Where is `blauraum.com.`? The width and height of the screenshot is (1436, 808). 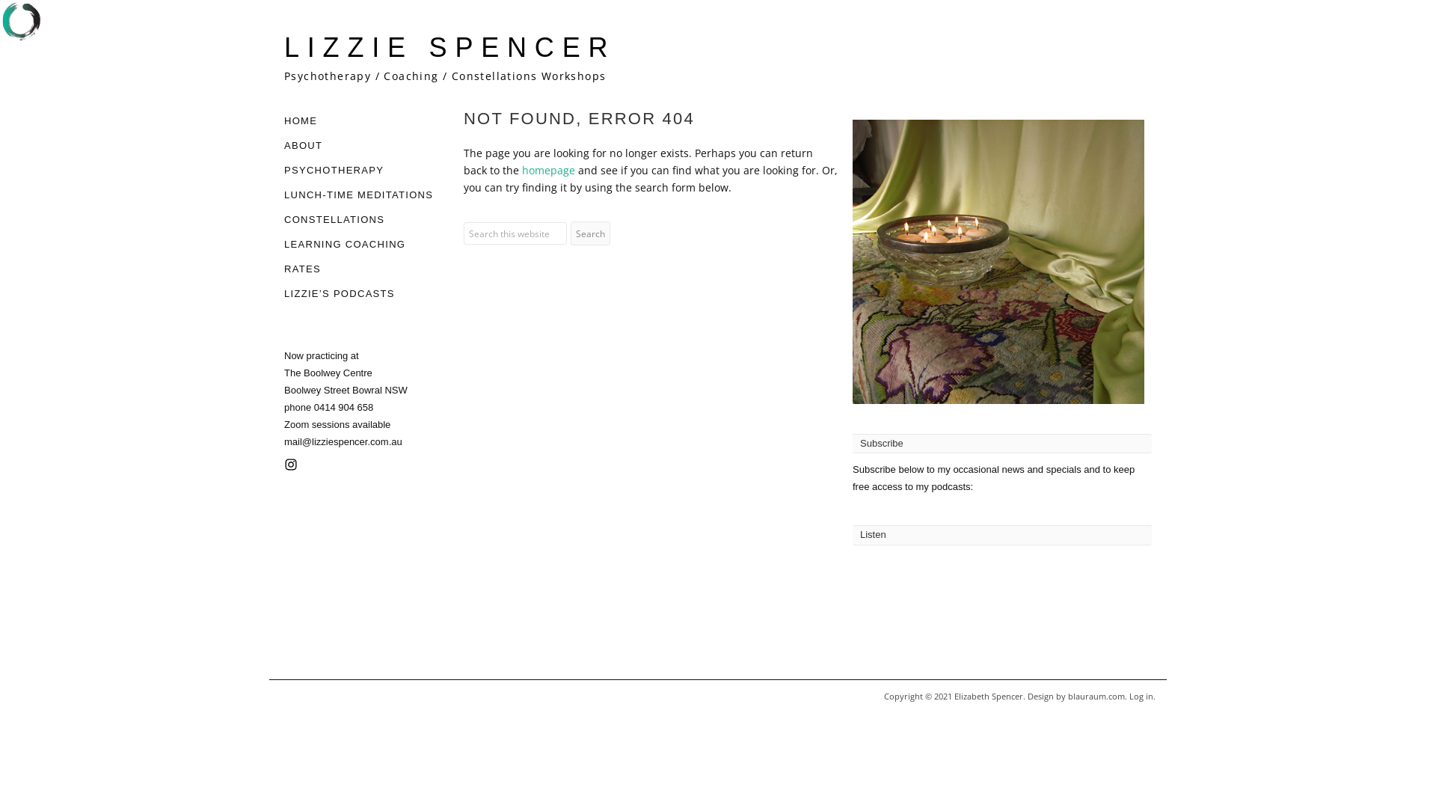
blauraum.com. is located at coordinates (1099, 696).